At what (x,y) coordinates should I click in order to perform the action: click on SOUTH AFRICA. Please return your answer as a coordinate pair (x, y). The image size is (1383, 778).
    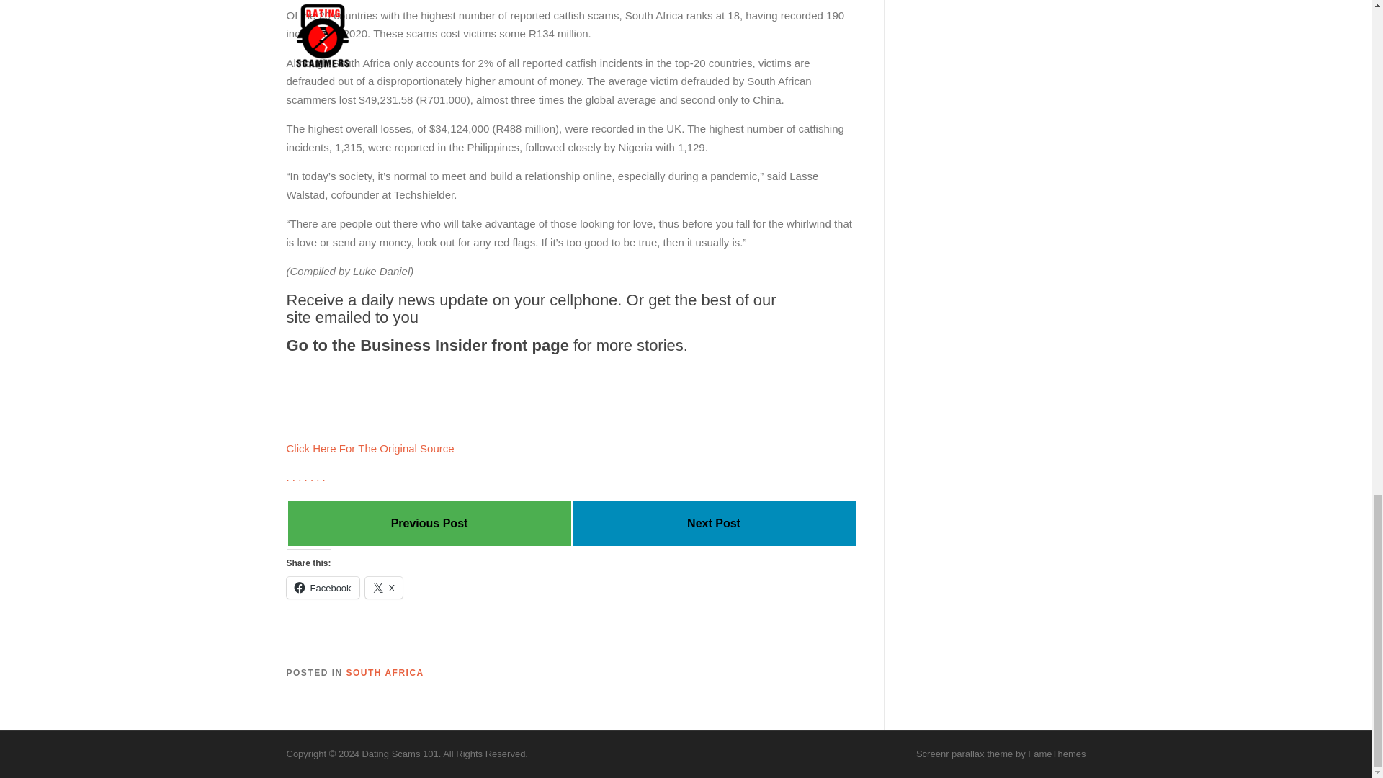
    Looking at the image, I should click on (385, 672).